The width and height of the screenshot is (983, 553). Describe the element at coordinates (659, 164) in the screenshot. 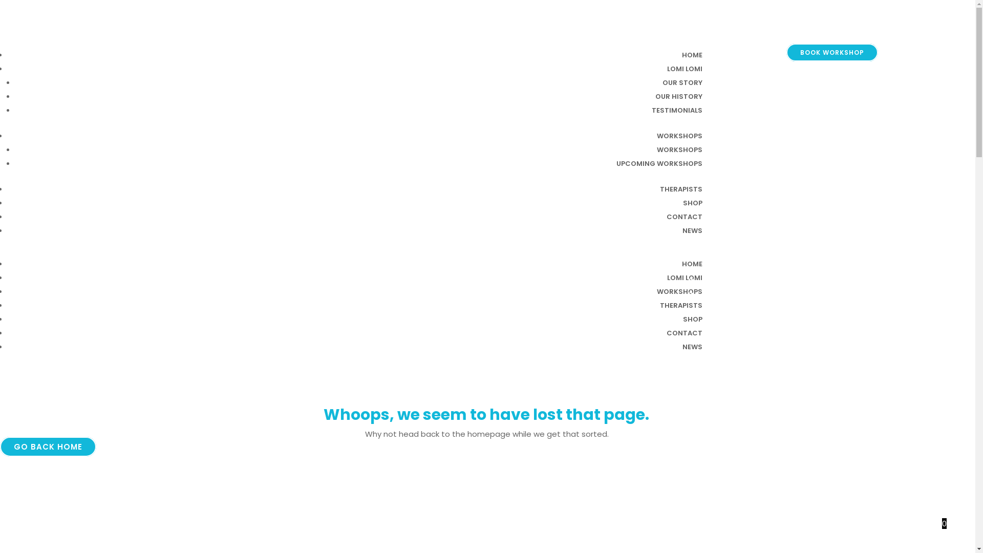

I see `UPCOMING WORKSHOPS` at that location.